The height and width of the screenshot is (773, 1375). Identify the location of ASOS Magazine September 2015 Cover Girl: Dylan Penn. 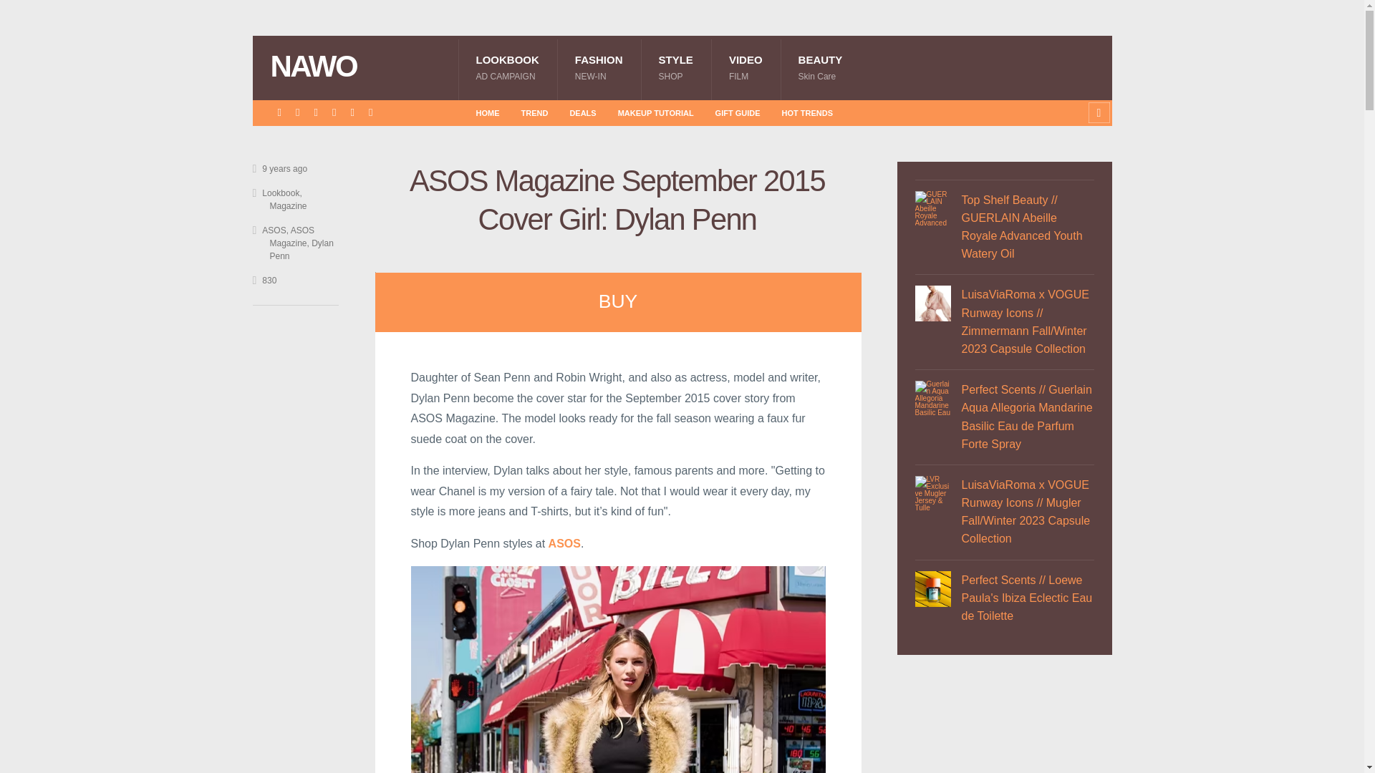
(564, 543).